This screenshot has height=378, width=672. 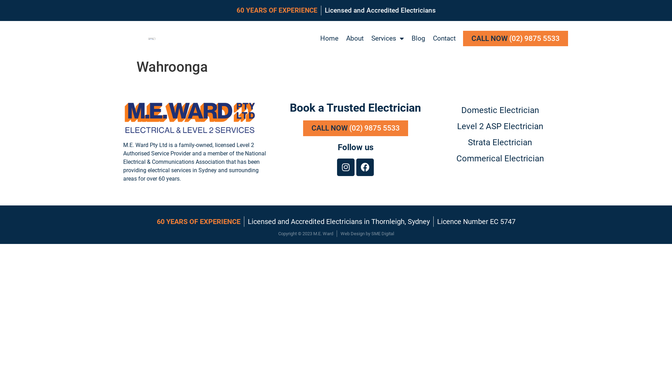 What do you see at coordinates (367, 234) in the screenshot?
I see `Web Design by SME Digital` at bounding box center [367, 234].